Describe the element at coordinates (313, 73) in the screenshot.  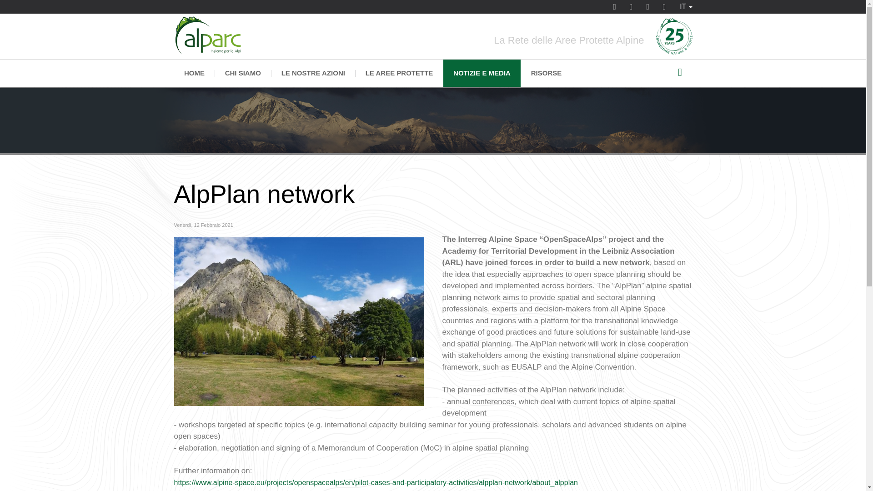
I see `LE NOSTRE AZIONI` at that location.